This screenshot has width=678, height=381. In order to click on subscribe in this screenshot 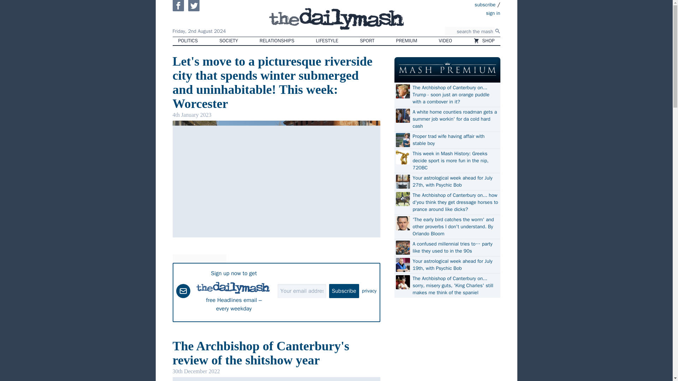, I will do `click(485, 4)`.